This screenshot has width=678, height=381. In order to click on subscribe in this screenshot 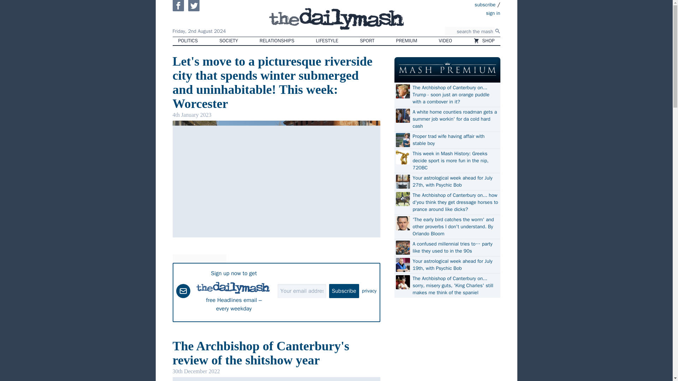, I will do `click(485, 4)`.